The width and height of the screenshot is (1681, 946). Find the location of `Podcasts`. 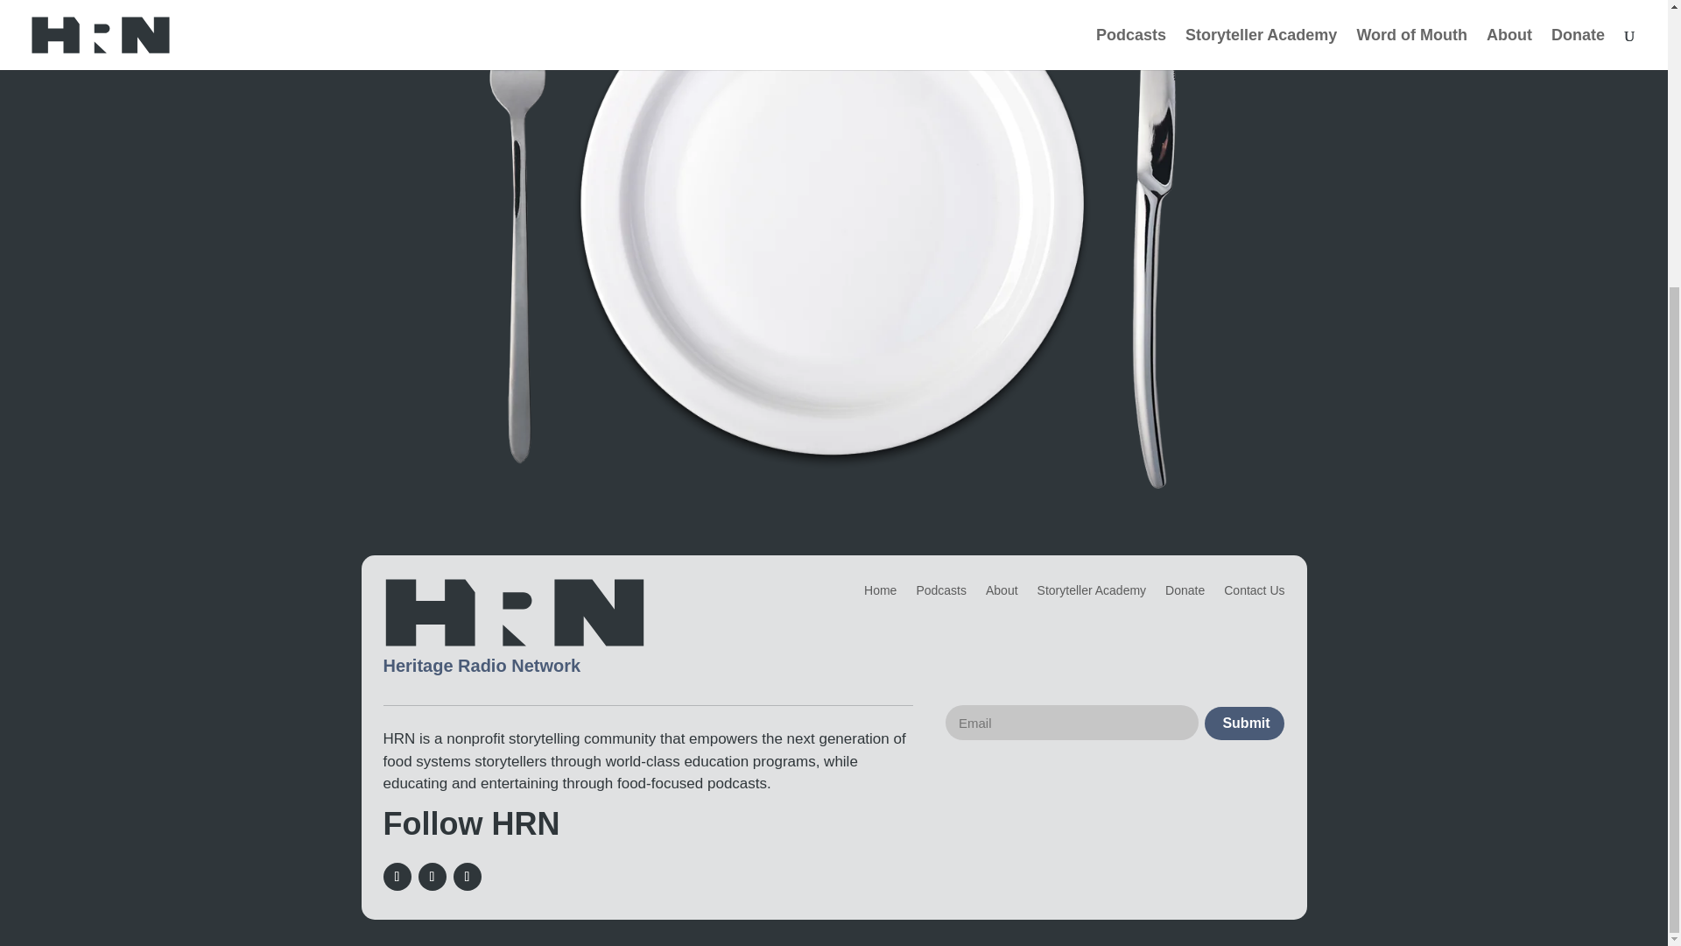

Podcasts is located at coordinates (941, 594).